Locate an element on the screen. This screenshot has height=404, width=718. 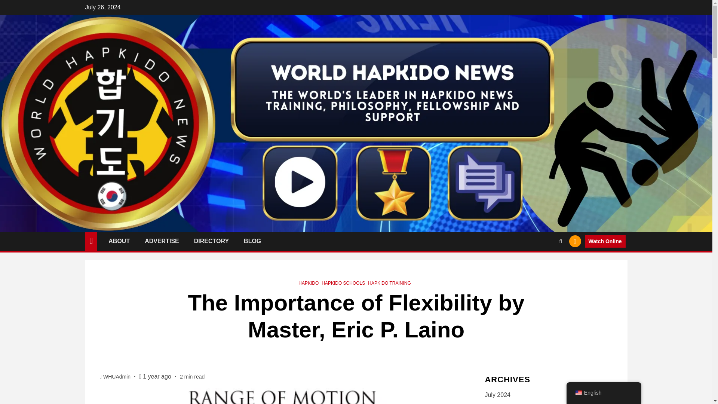
BLOG is located at coordinates (252, 241).